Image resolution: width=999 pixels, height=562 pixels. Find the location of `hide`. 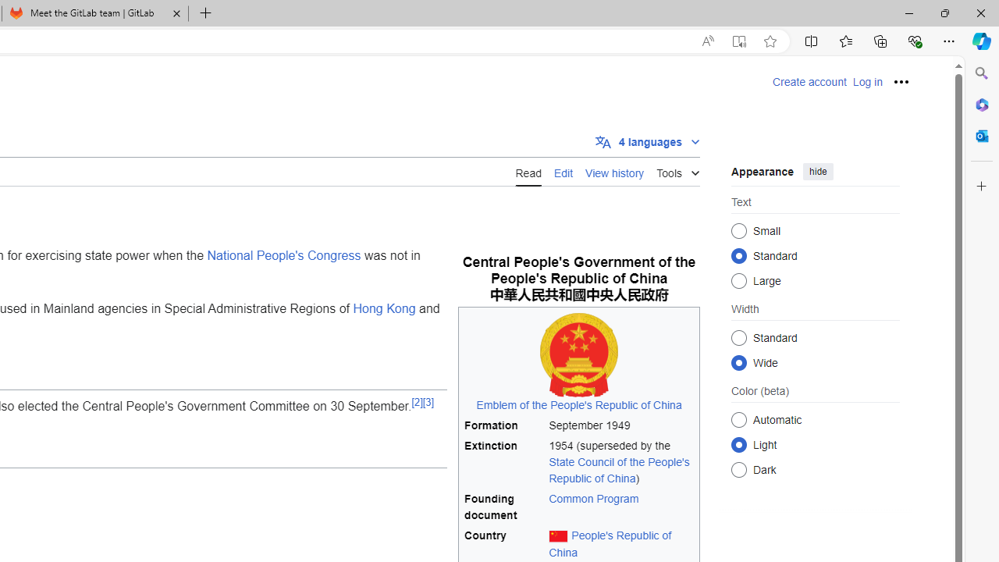

hide is located at coordinates (818, 172).